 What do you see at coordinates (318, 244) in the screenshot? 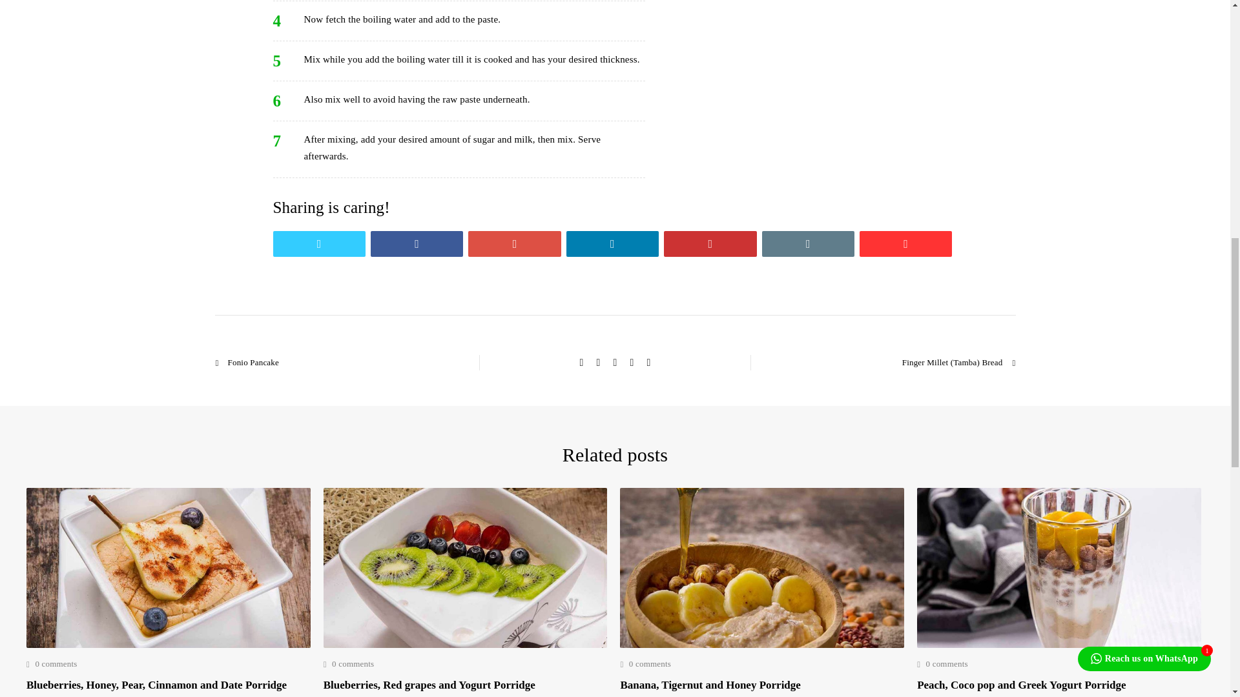
I see `twitter` at bounding box center [318, 244].